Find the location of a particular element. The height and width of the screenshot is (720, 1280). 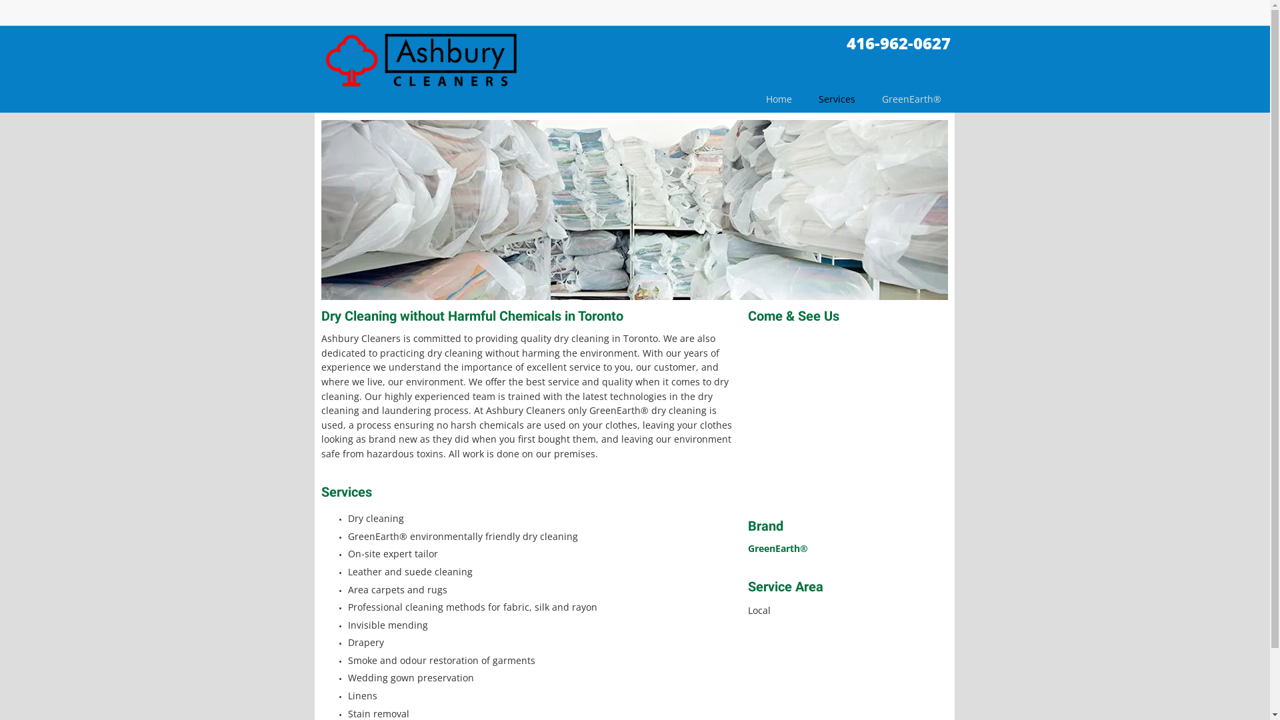

Services is located at coordinates (837, 103).